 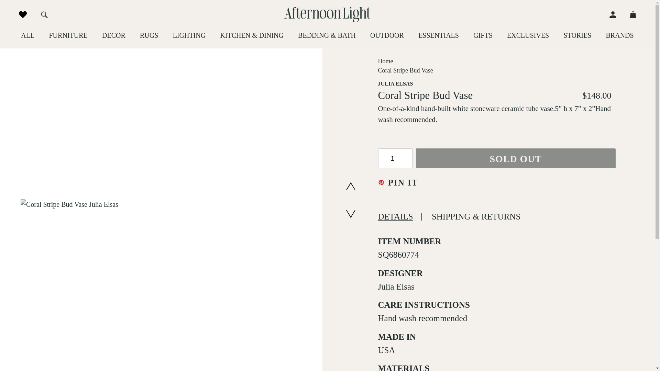 I want to click on 1, so click(x=395, y=158).